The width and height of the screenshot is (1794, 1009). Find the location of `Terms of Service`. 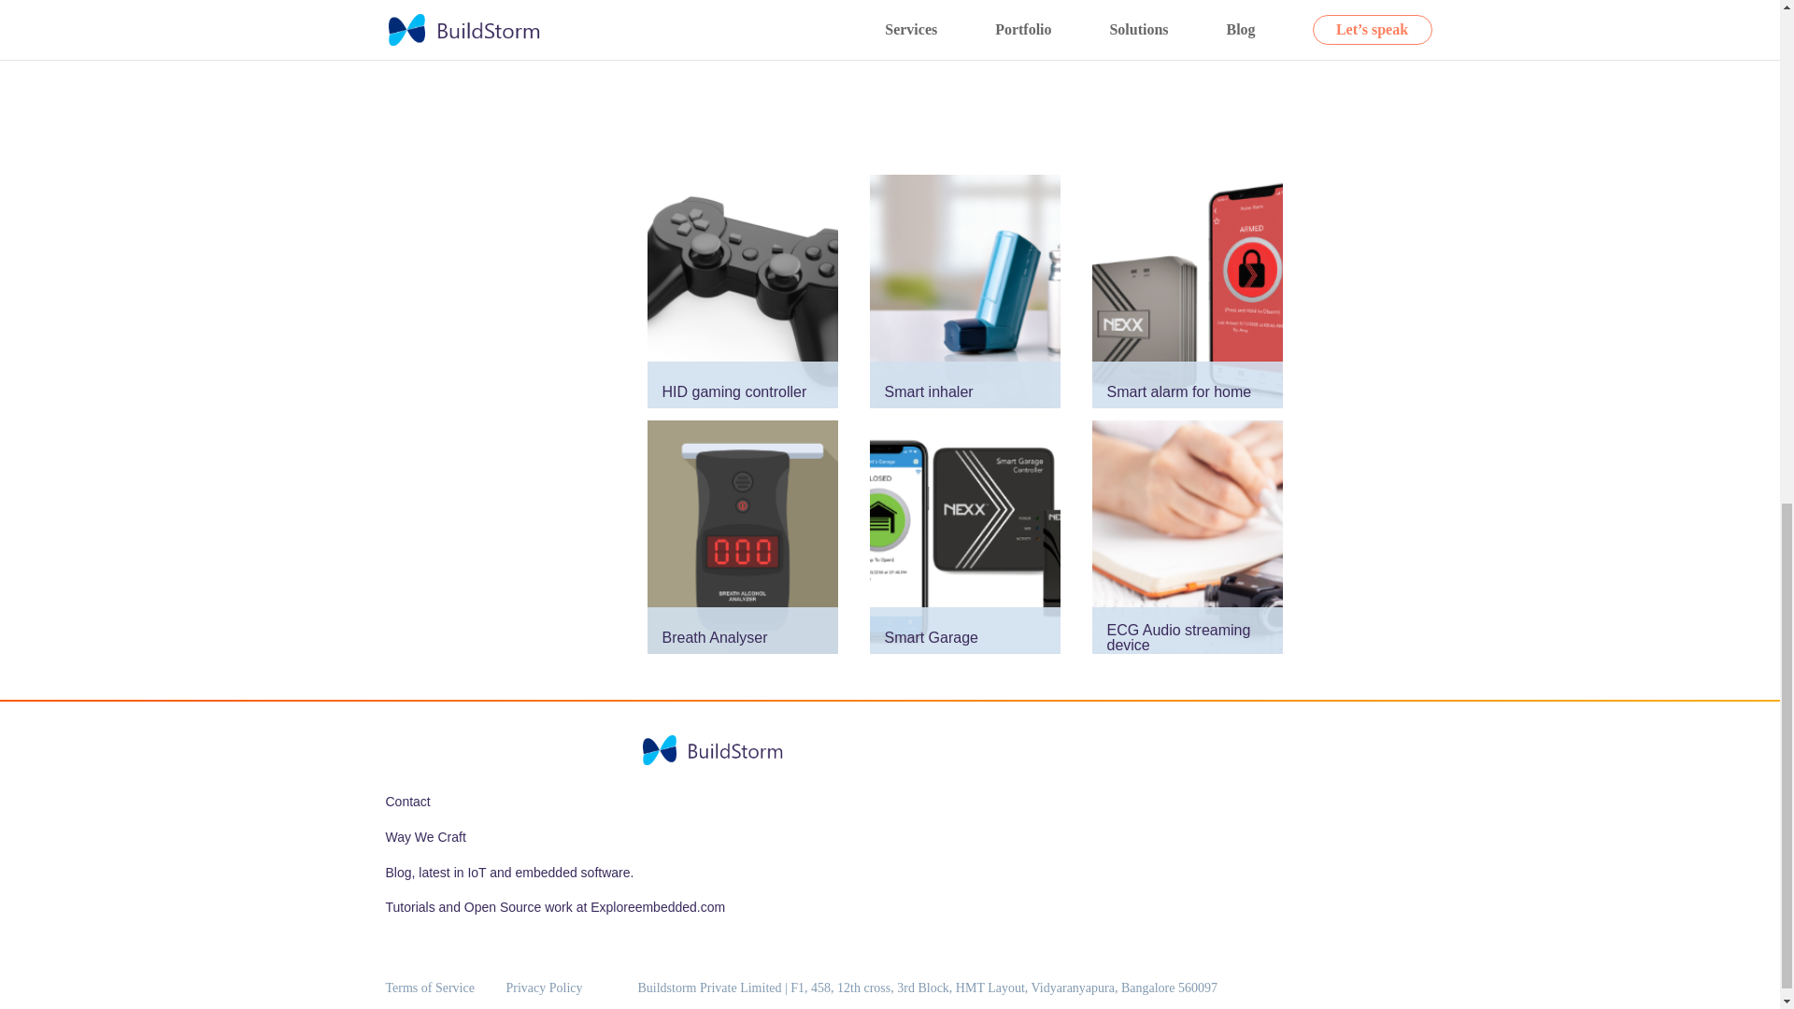

Terms of Service is located at coordinates (429, 987).